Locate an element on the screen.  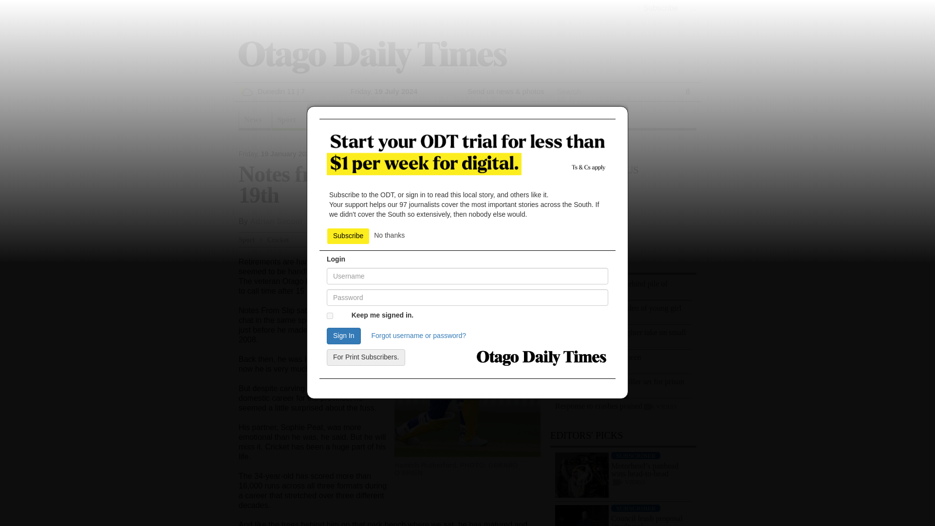
Home is located at coordinates (372, 56).